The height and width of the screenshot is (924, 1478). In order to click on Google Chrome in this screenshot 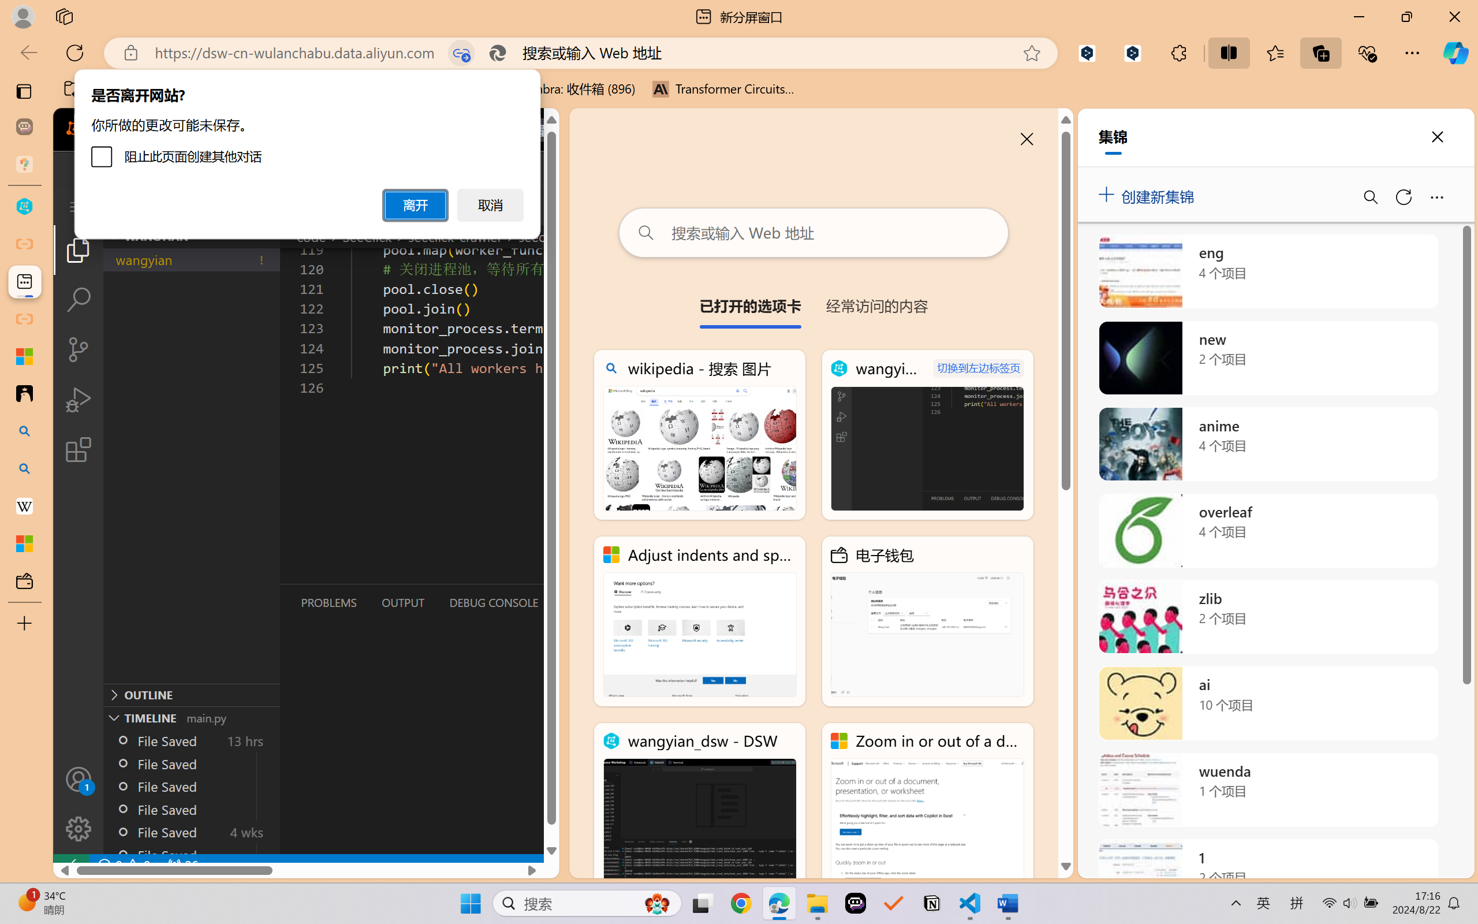, I will do `click(741, 903)`.